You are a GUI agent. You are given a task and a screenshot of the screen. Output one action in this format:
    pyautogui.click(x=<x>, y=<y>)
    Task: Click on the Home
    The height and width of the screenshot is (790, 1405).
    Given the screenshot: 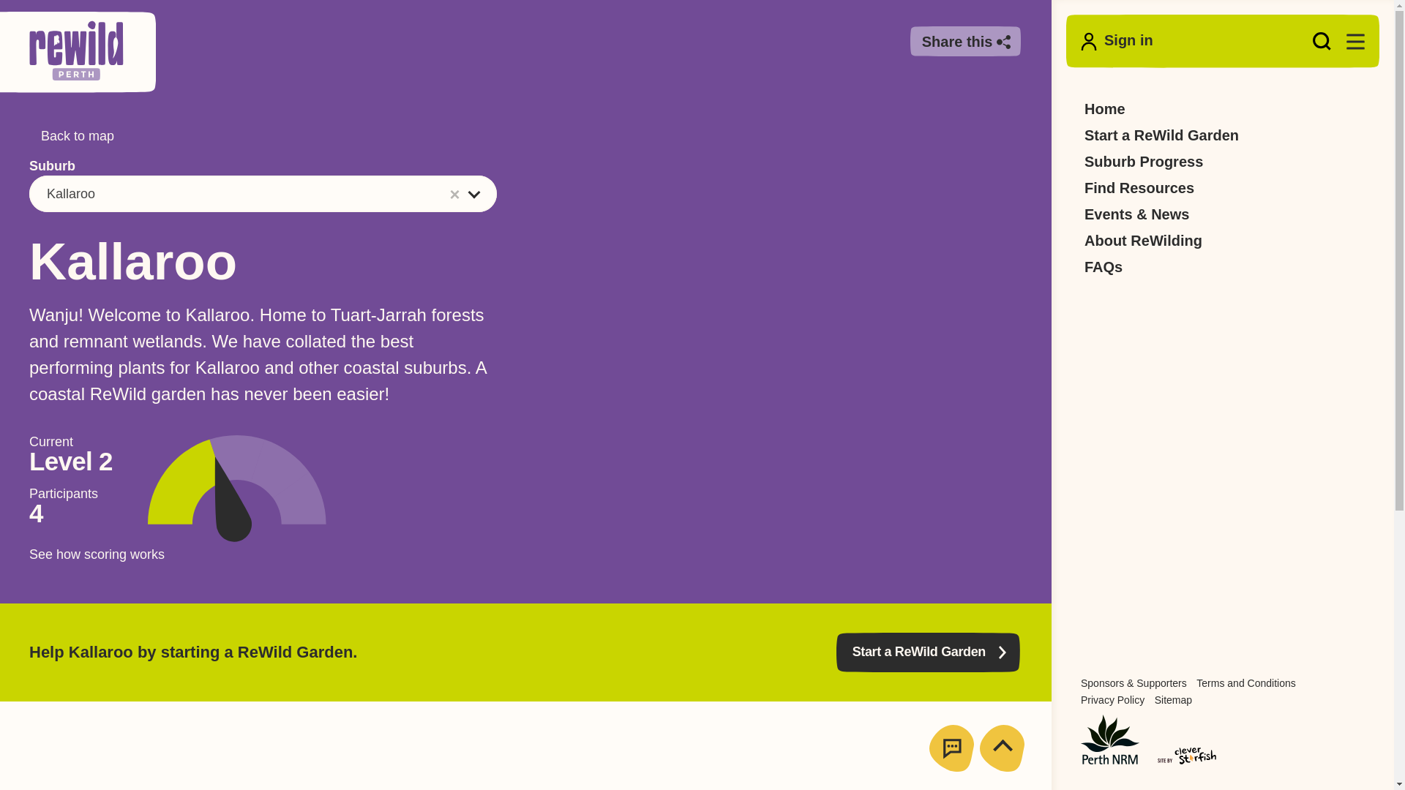 What is the action you would take?
    pyautogui.click(x=1105, y=108)
    